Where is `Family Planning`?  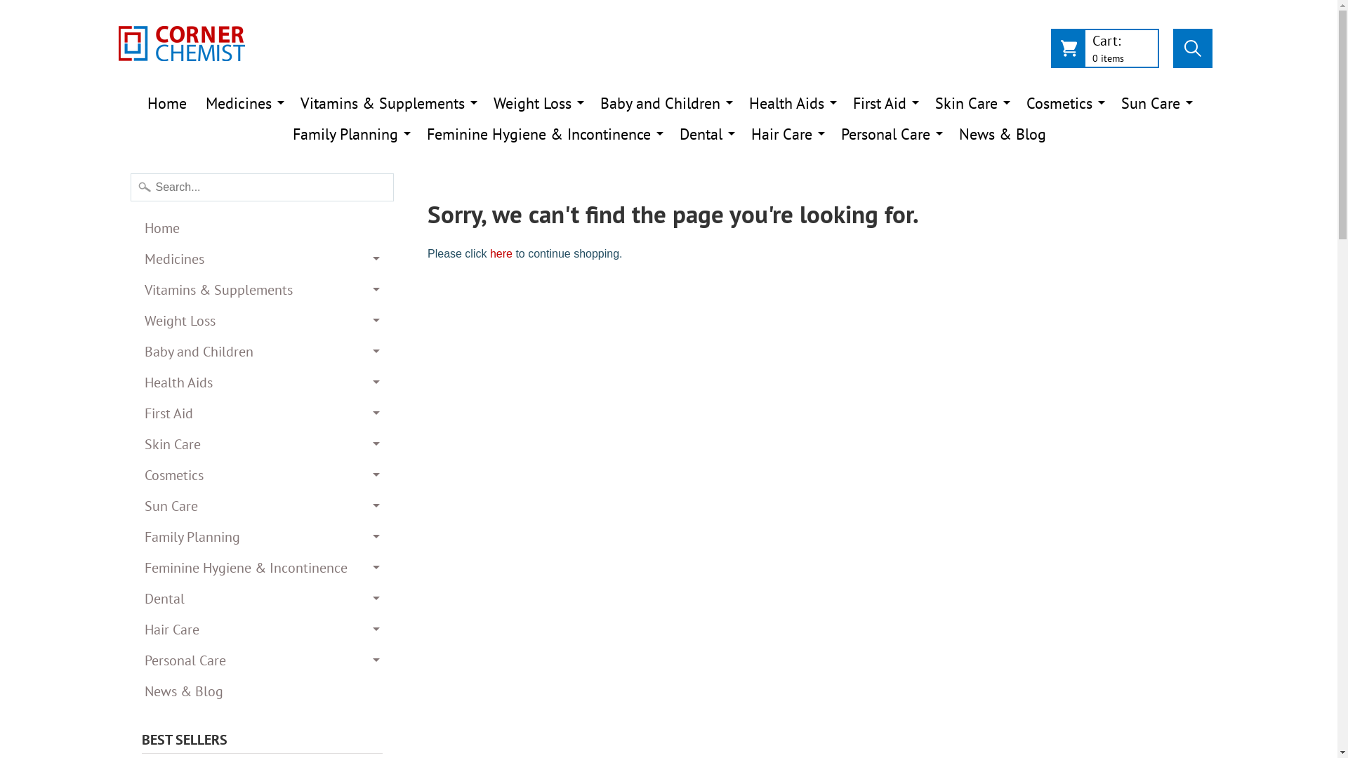 Family Planning is located at coordinates (350, 134).